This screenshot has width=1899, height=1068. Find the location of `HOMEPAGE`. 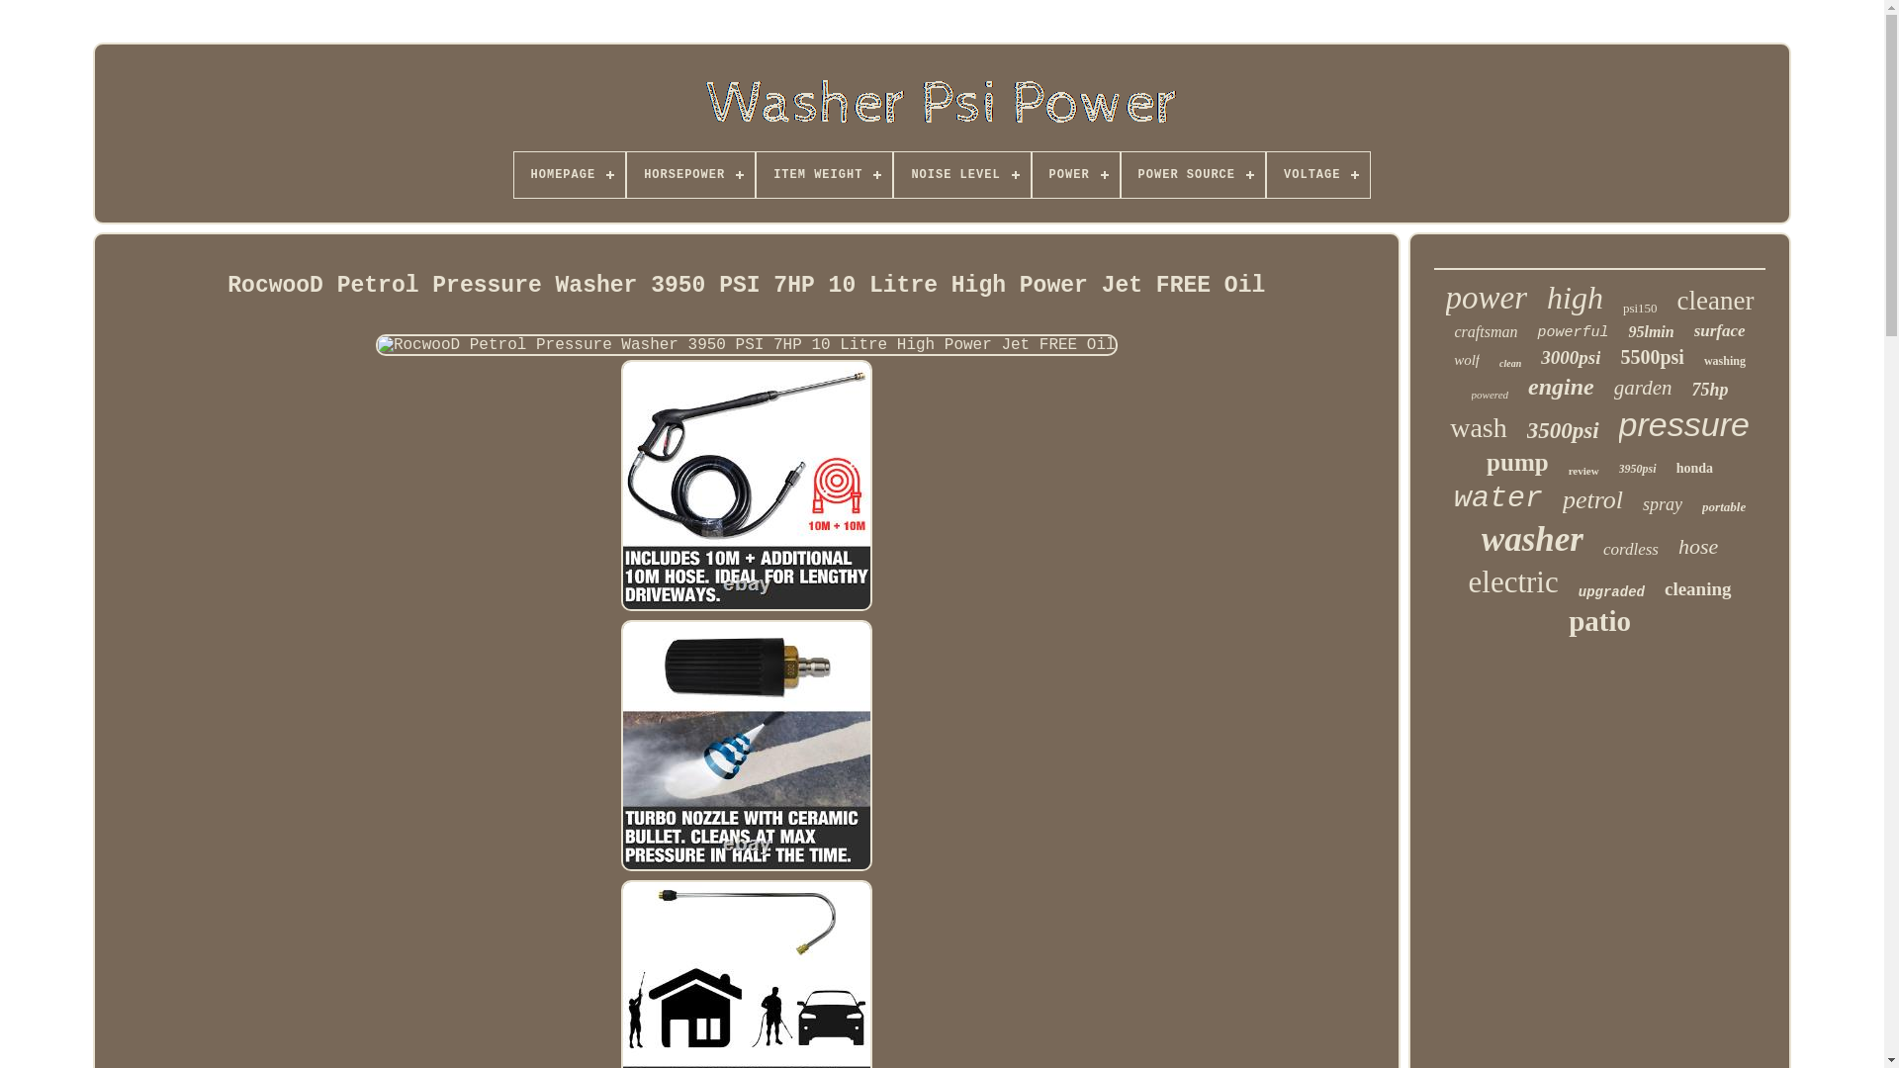

HOMEPAGE is located at coordinates (570, 174).